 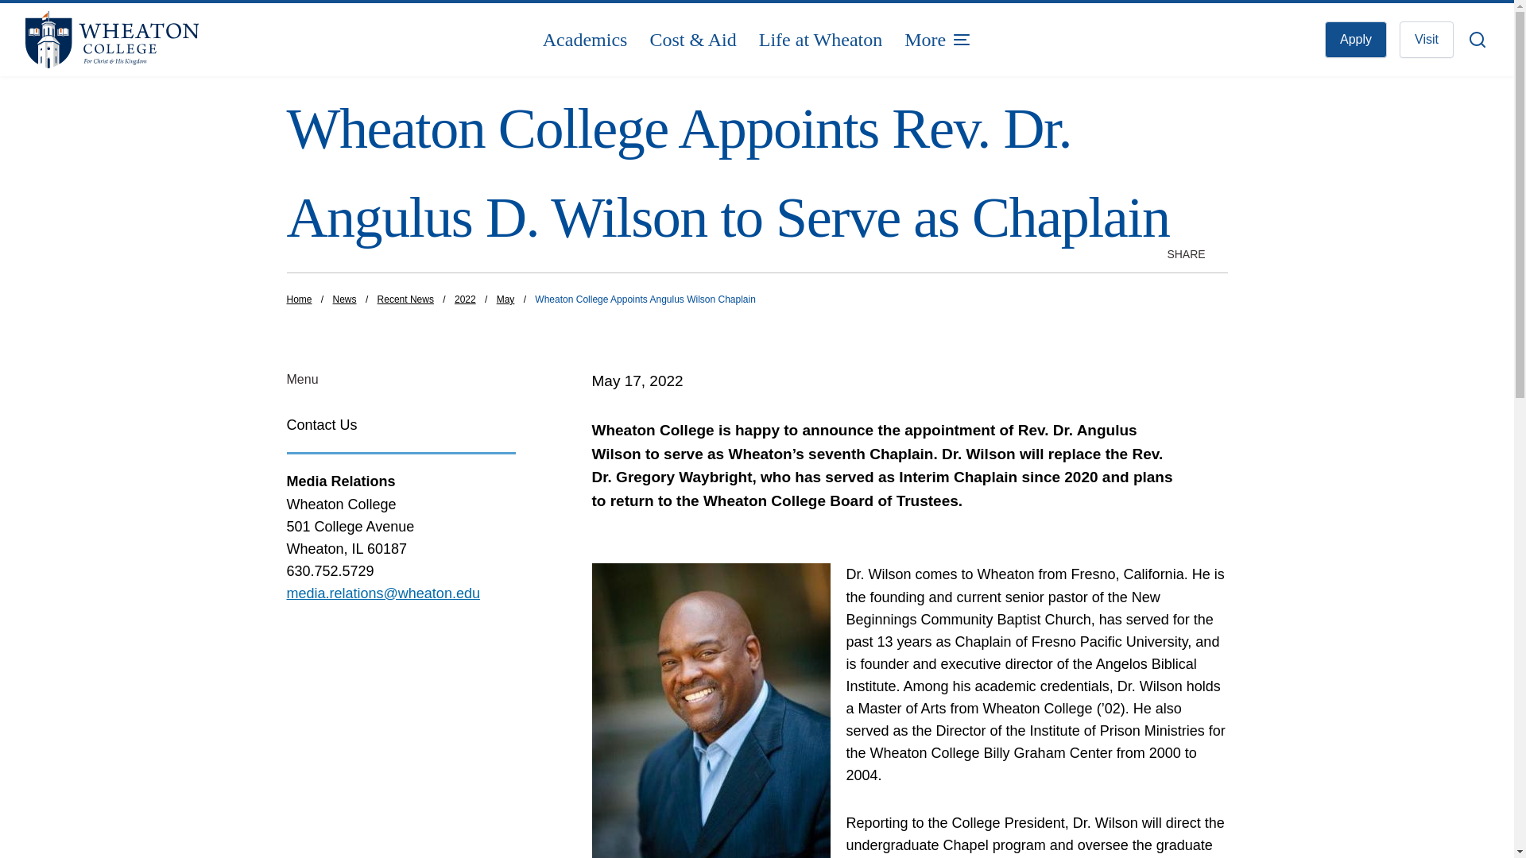 I want to click on Life at Wheaton, so click(x=820, y=40).